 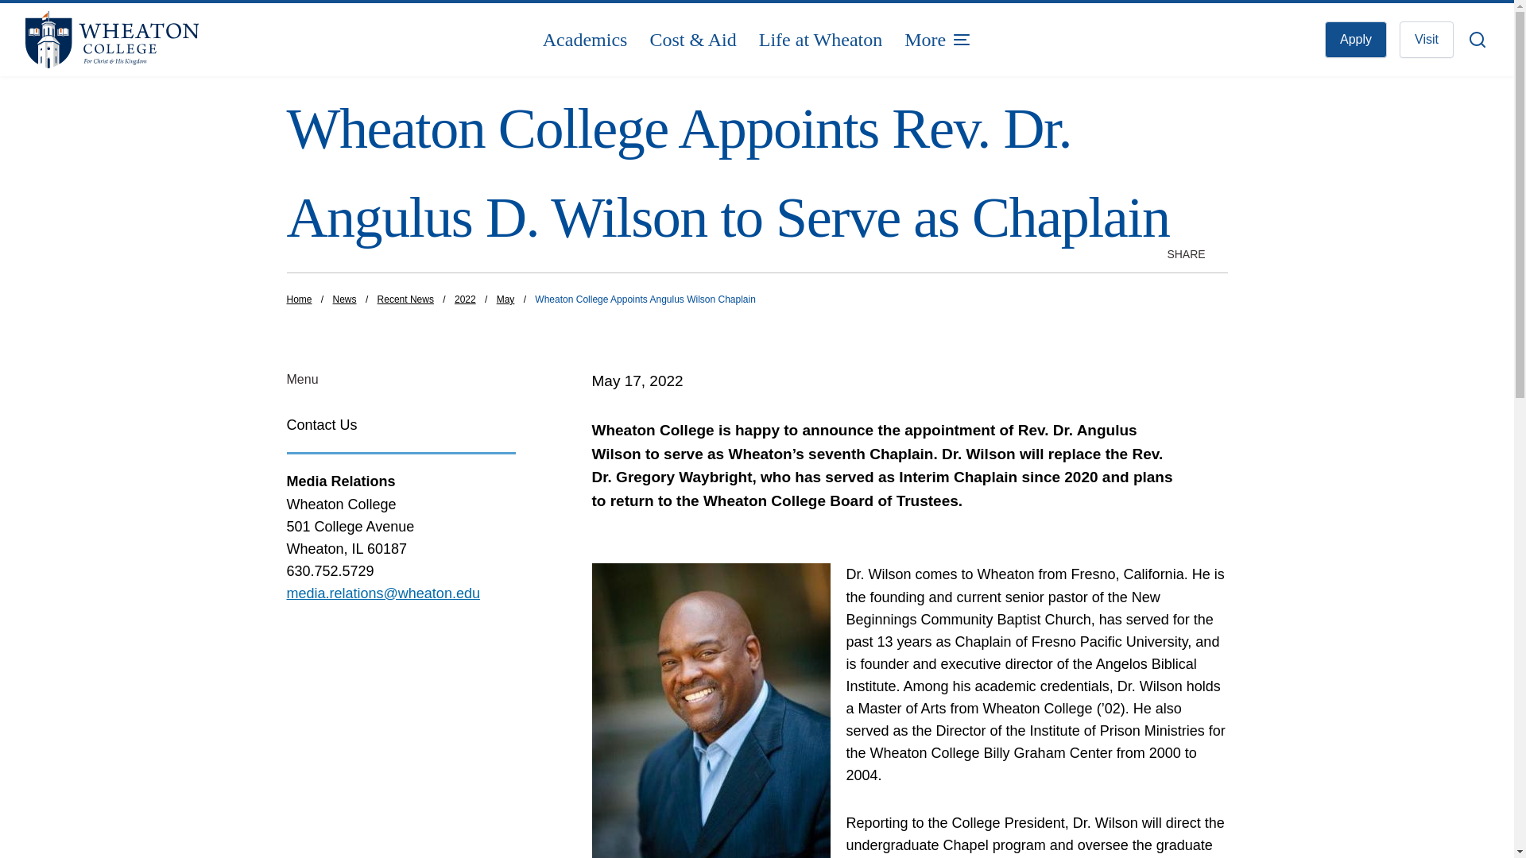 I want to click on Life at Wheaton, so click(x=820, y=40).